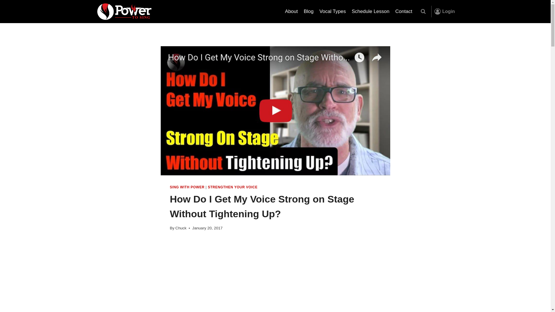  What do you see at coordinates (308, 12) in the screenshot?
I see `Blog` at bounding box center [308, 12].